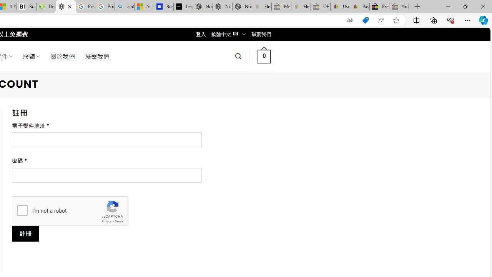  I want to click on Nordace - My Account, so click(65, 7).